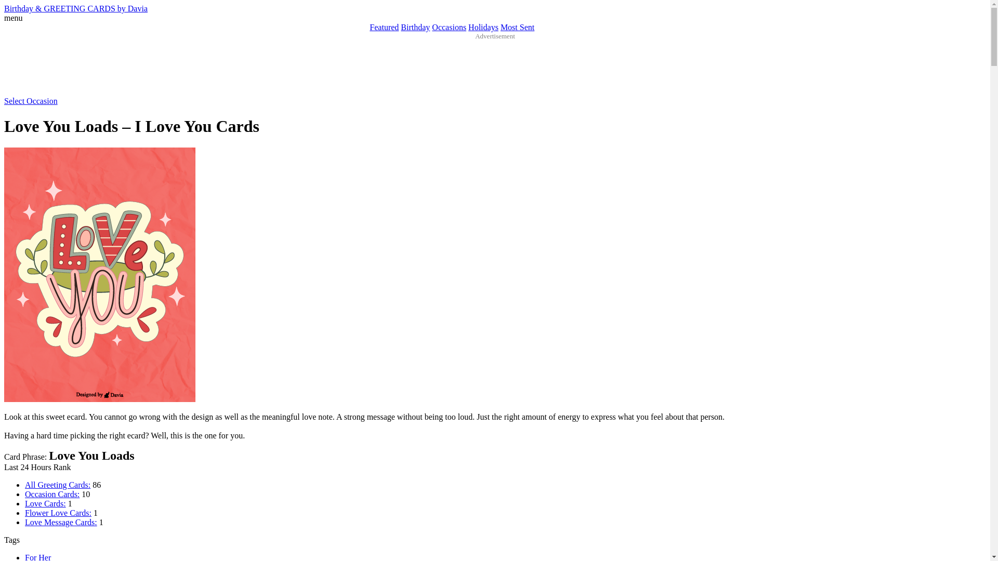 This screenshot has height=561, width=998. Describe the element at coordinates (415, 27) in the screenshot. I see `Birthday` at that location.